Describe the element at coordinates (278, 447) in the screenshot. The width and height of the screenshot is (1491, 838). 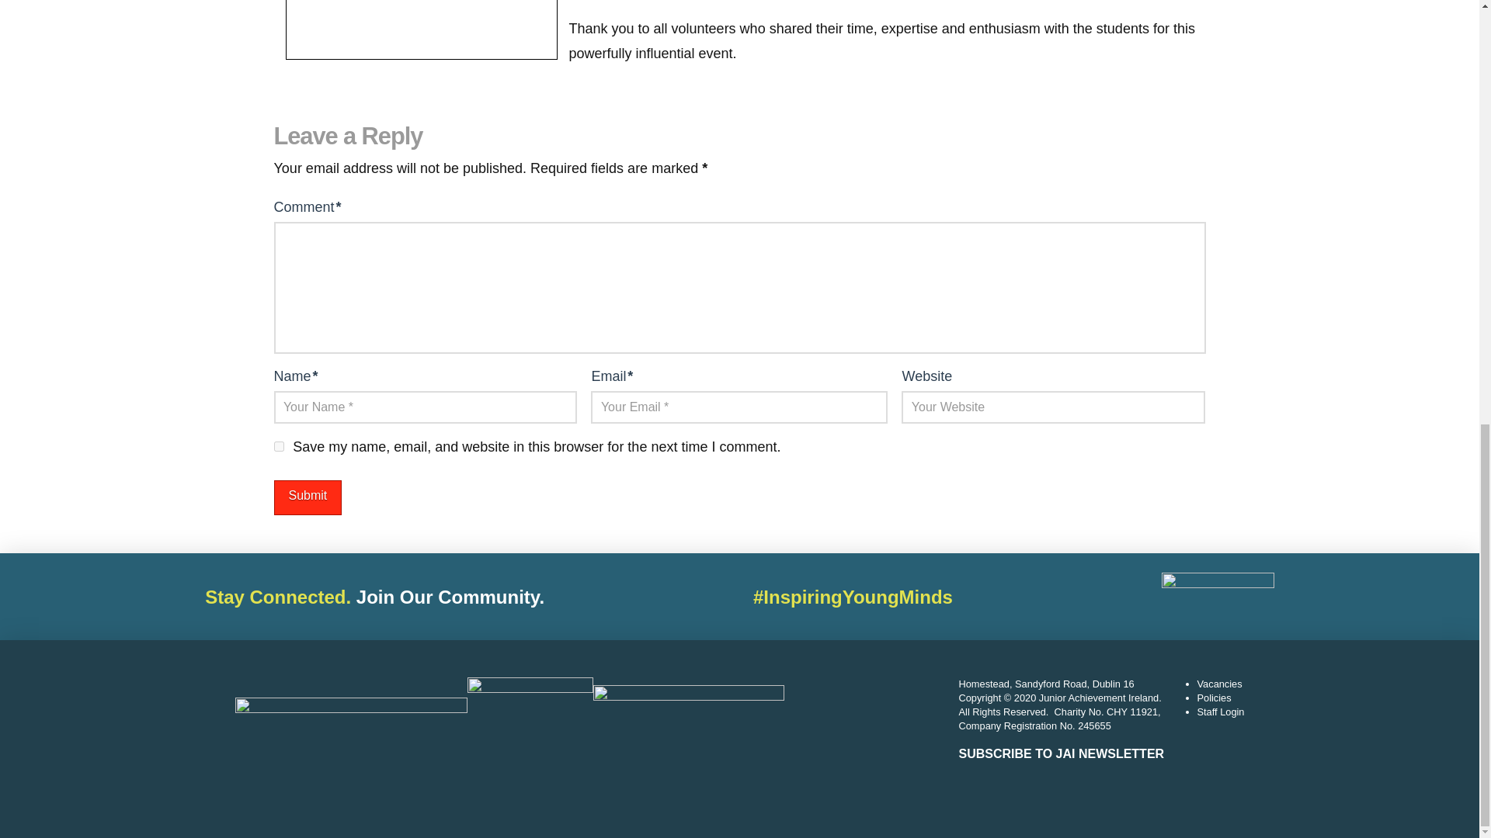
I see `yes` at that location.